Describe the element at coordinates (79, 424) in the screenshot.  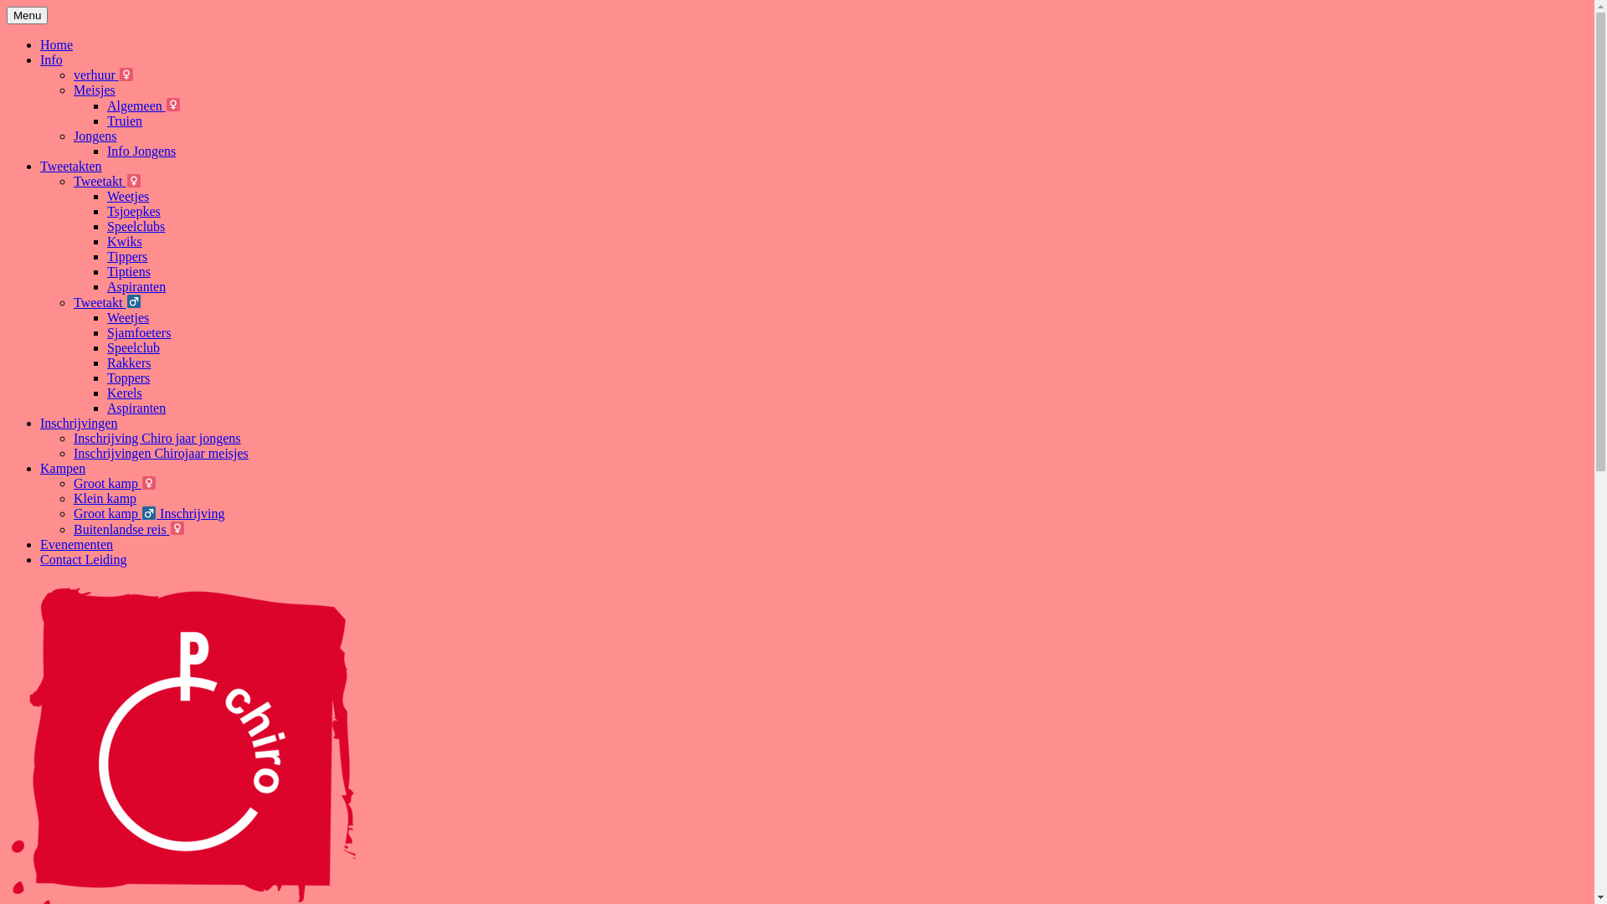
I see `Inschrijvingen` at that location.